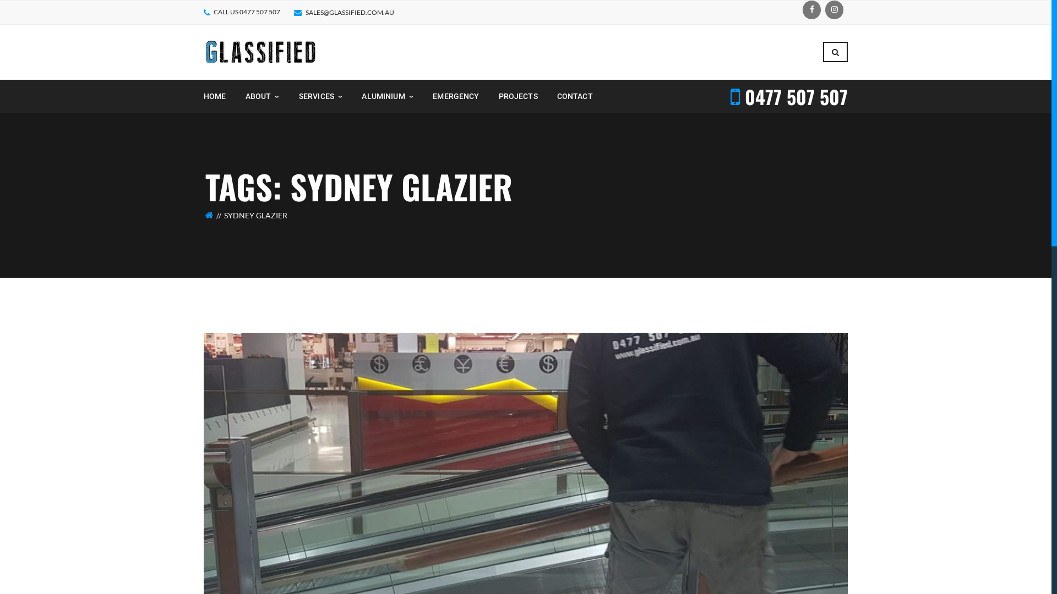  I want to click on Glassified Pty Ltd - Glass Repair Sydney, so click(260, 52).